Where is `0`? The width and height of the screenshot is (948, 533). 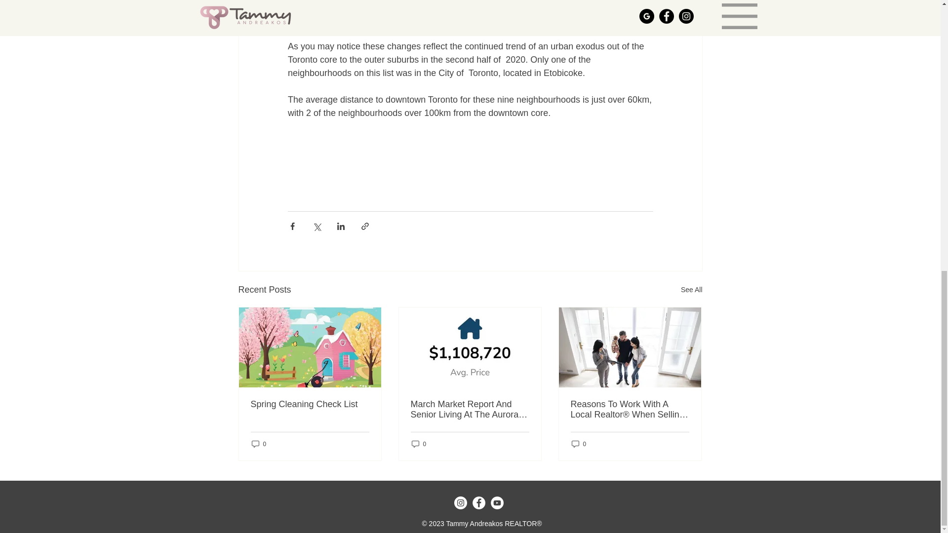 0 is located at coordinates (419, 444).